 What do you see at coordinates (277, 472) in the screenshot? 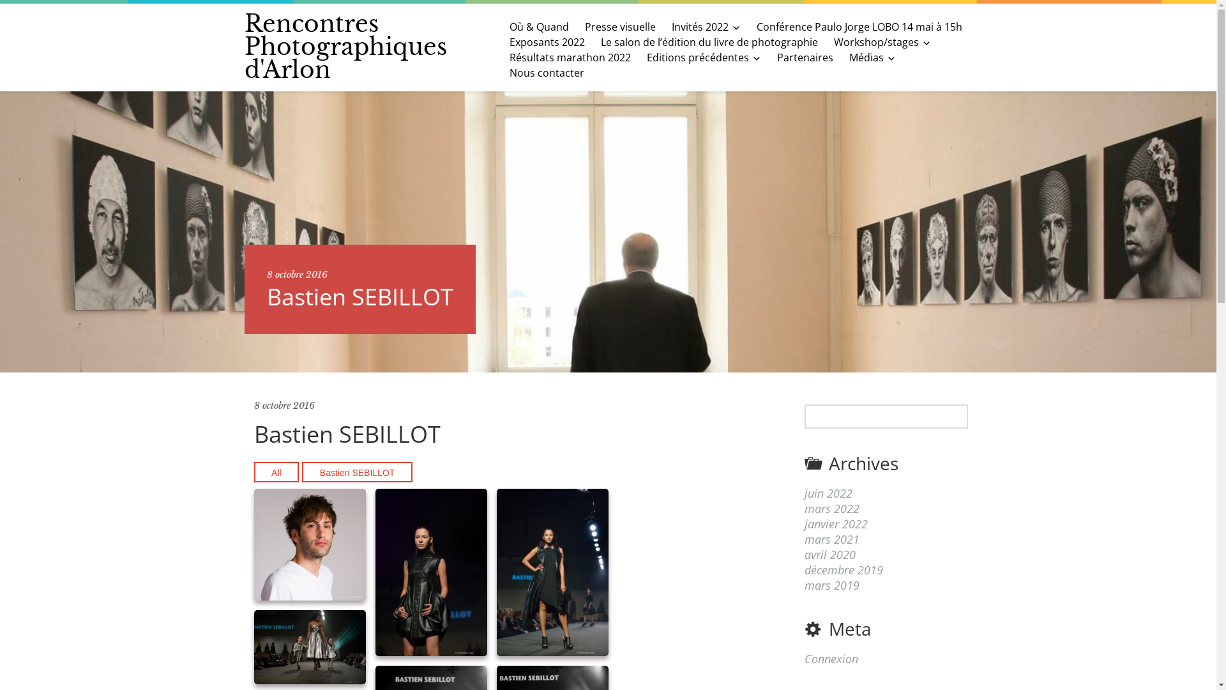
I see `All` at bounding box center [277, 472].